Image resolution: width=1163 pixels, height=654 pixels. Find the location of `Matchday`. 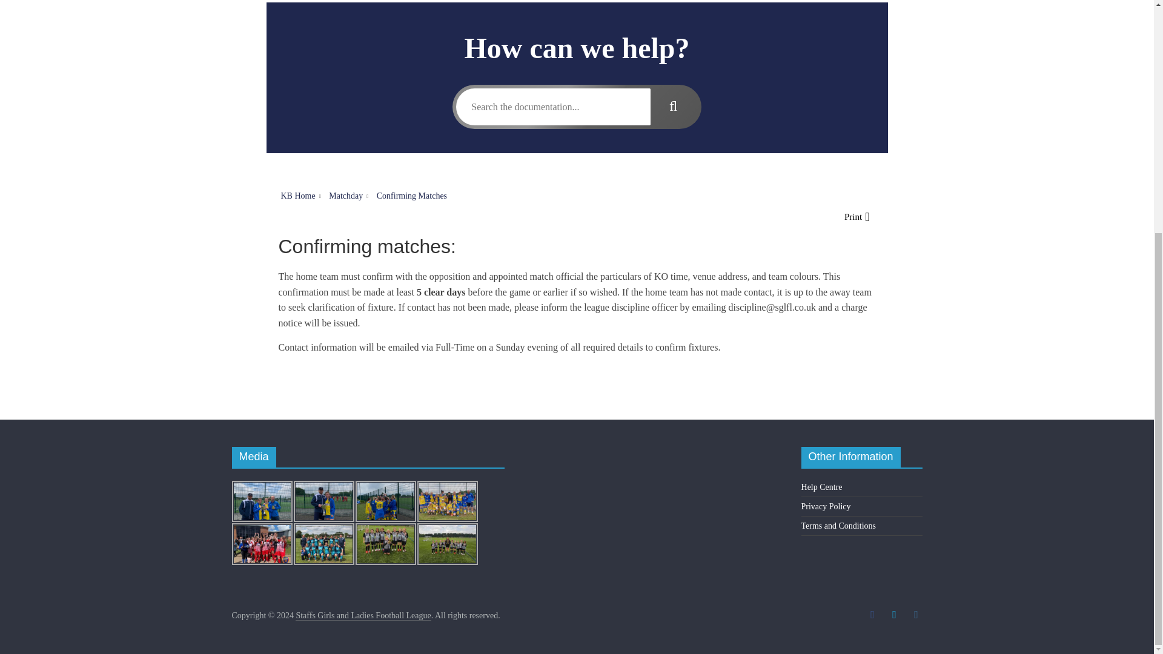

Matchday is located at coordinates (346, 196).